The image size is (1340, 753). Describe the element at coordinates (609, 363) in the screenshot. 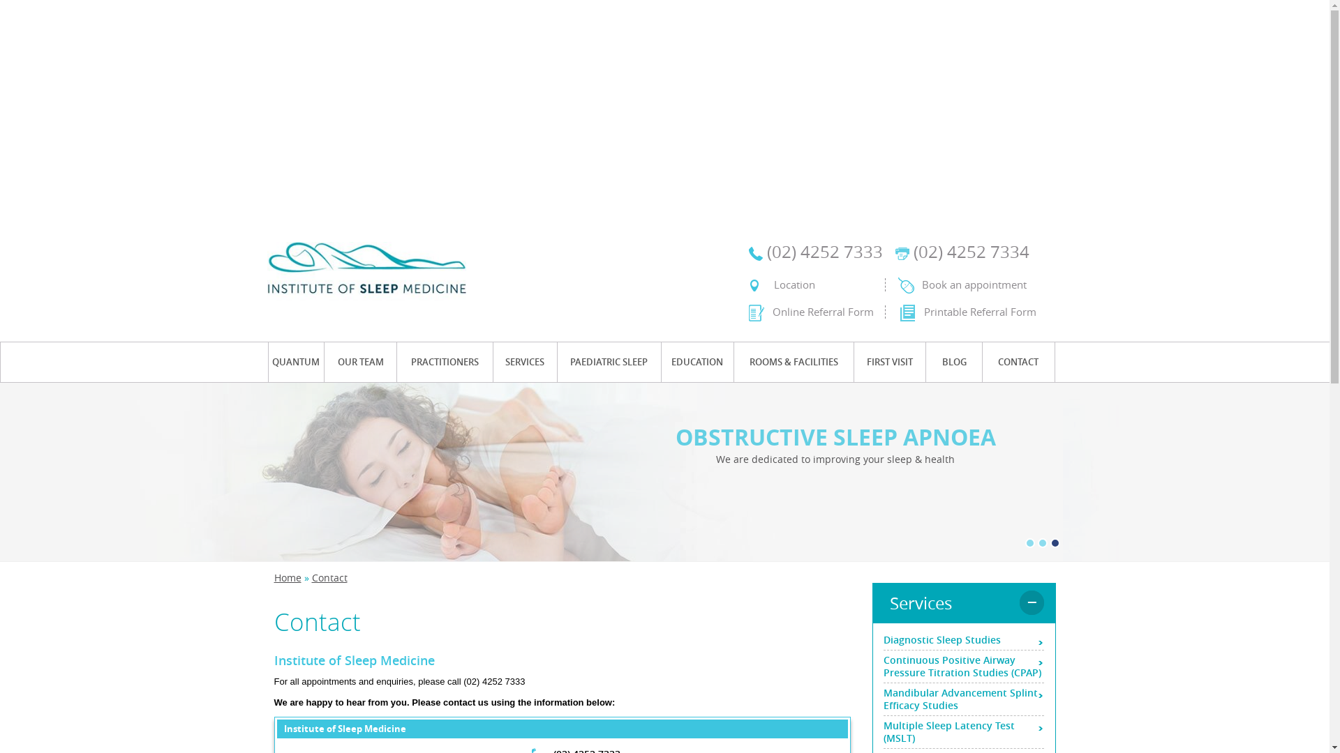

I see `PAEDIATRIC SLEEP` at that location.